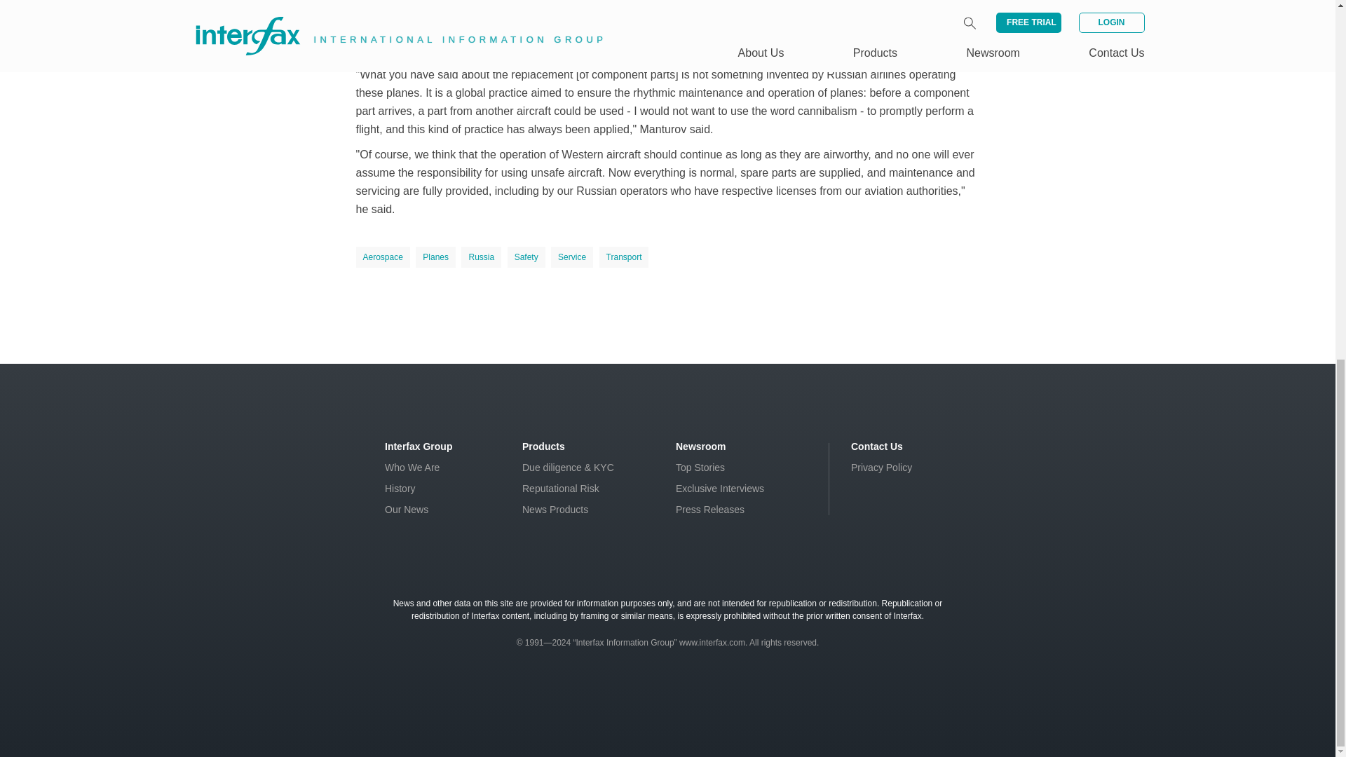 This screenshot has height=757, width=1346. Describe the element at coordinates (526, 257) in the screenshot. I see `Safety` at that location.